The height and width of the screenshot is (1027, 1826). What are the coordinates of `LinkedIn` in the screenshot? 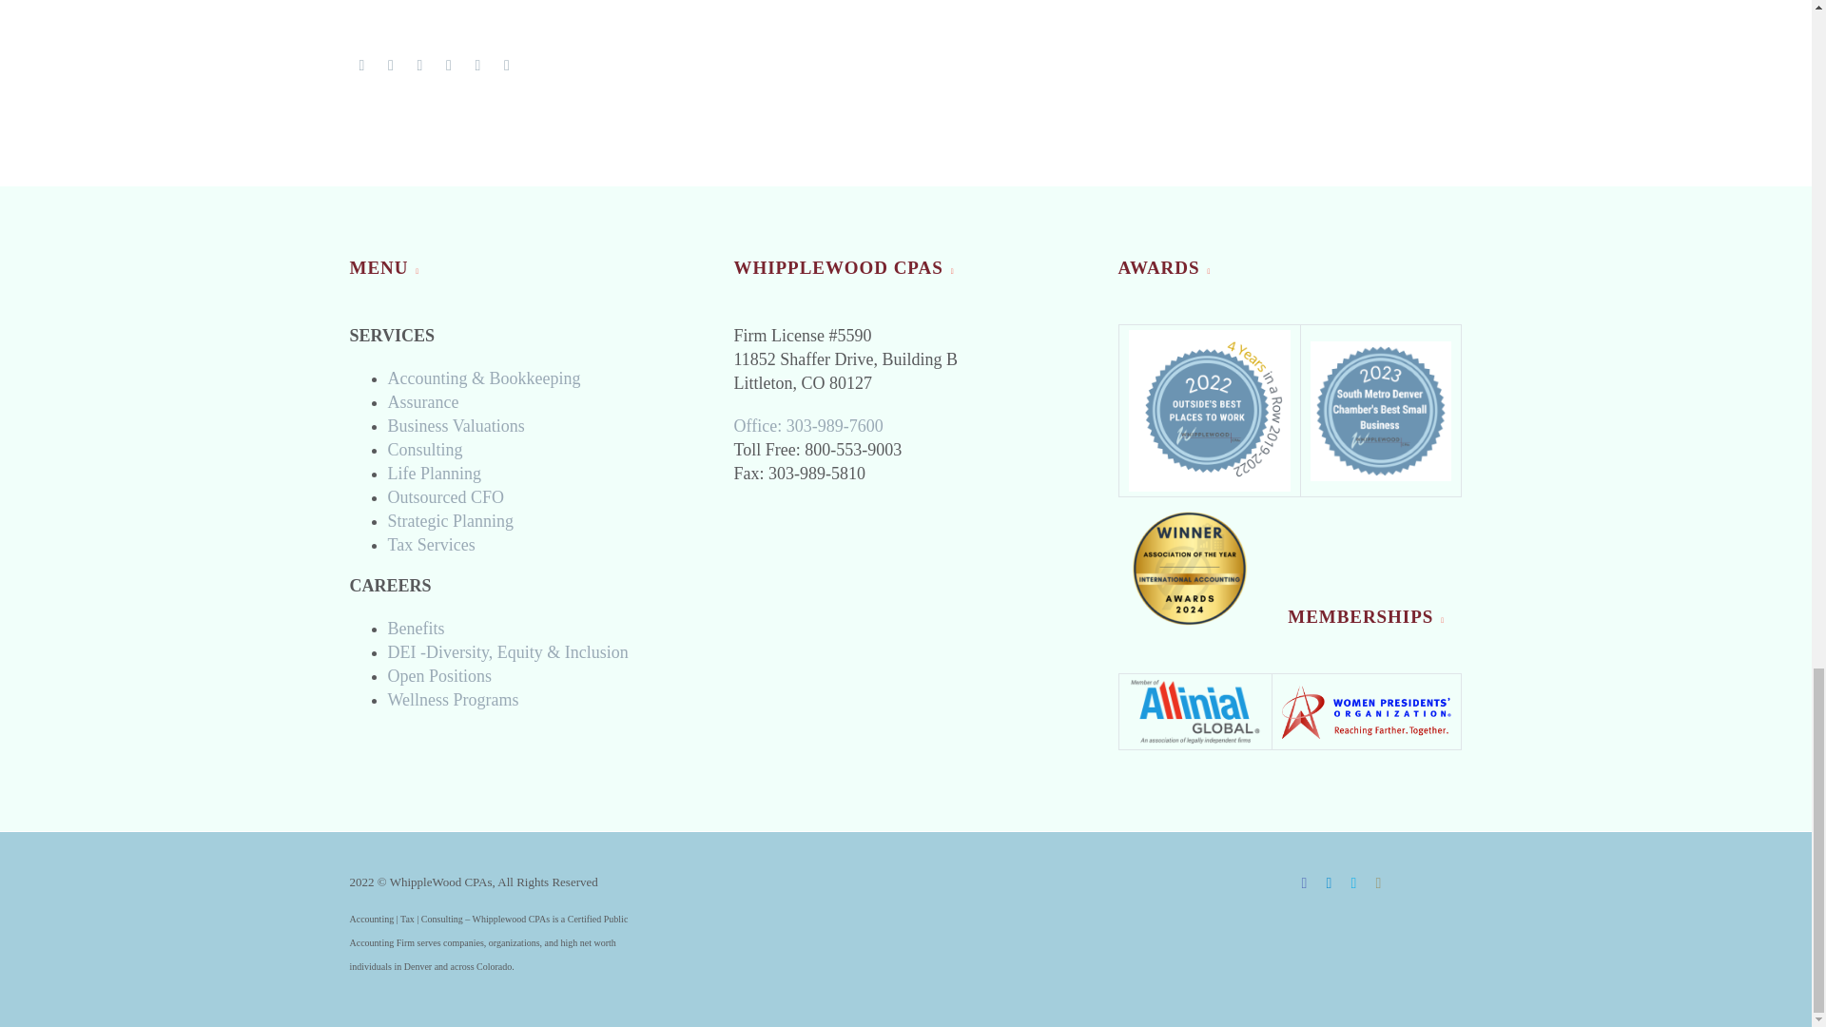 It's located at (477, 65).